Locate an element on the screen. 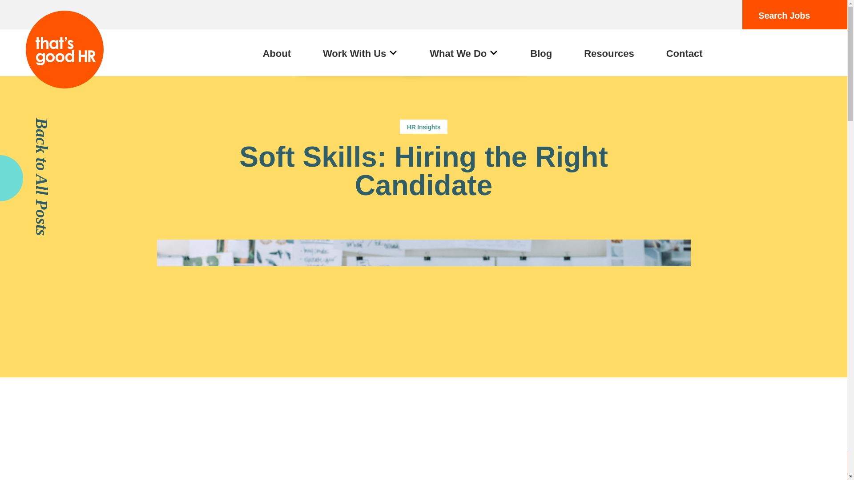 This screenshot has width=854, height=480. What We Do is located at coordinates (463, 53).